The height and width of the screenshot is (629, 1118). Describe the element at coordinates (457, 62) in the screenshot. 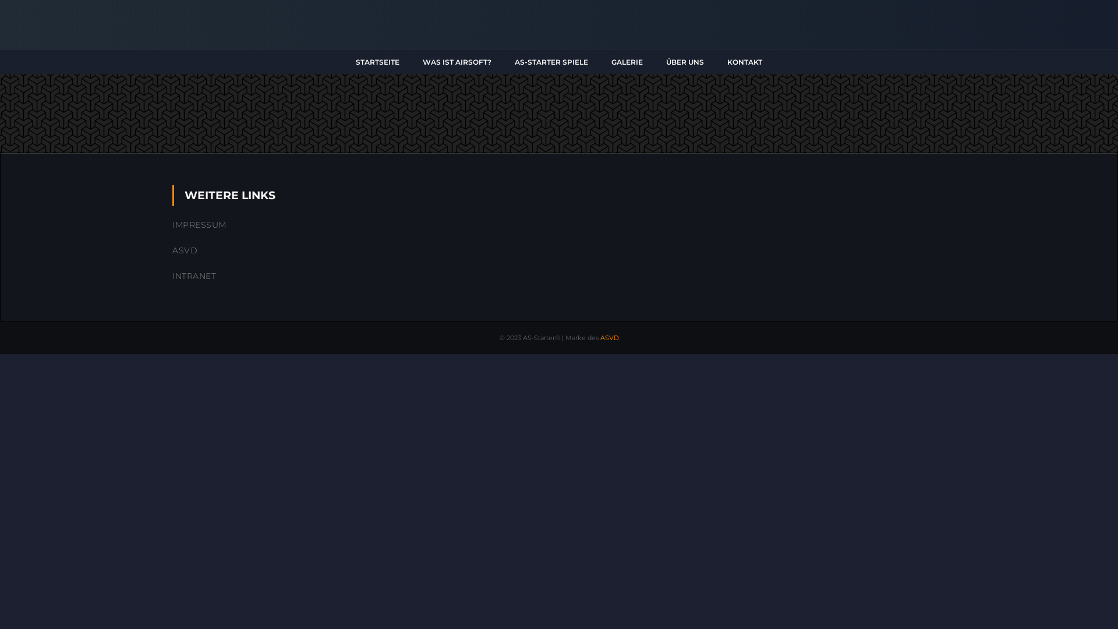

I see `WAS IST AIRSOFT?` at that location.